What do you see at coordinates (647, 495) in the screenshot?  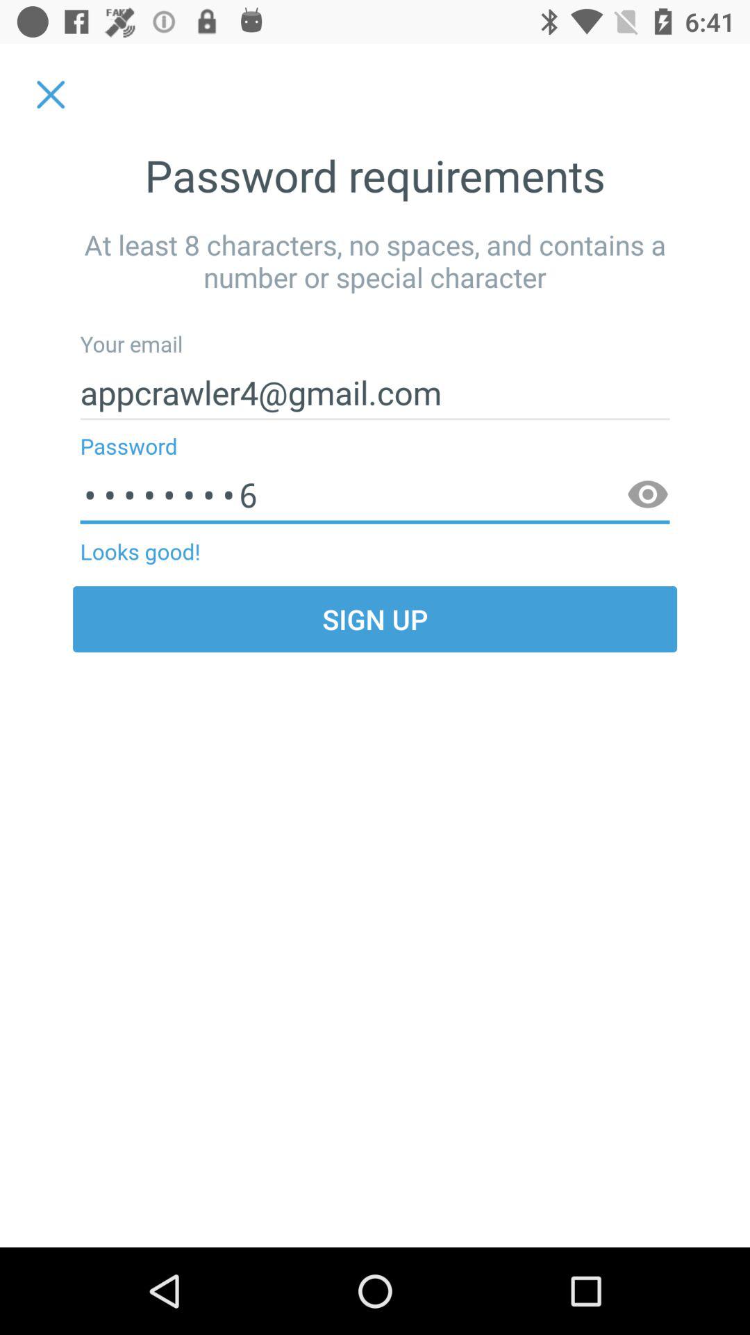 I see `turn on app to the right of looks good! icon` at bounding box center [647, 495].